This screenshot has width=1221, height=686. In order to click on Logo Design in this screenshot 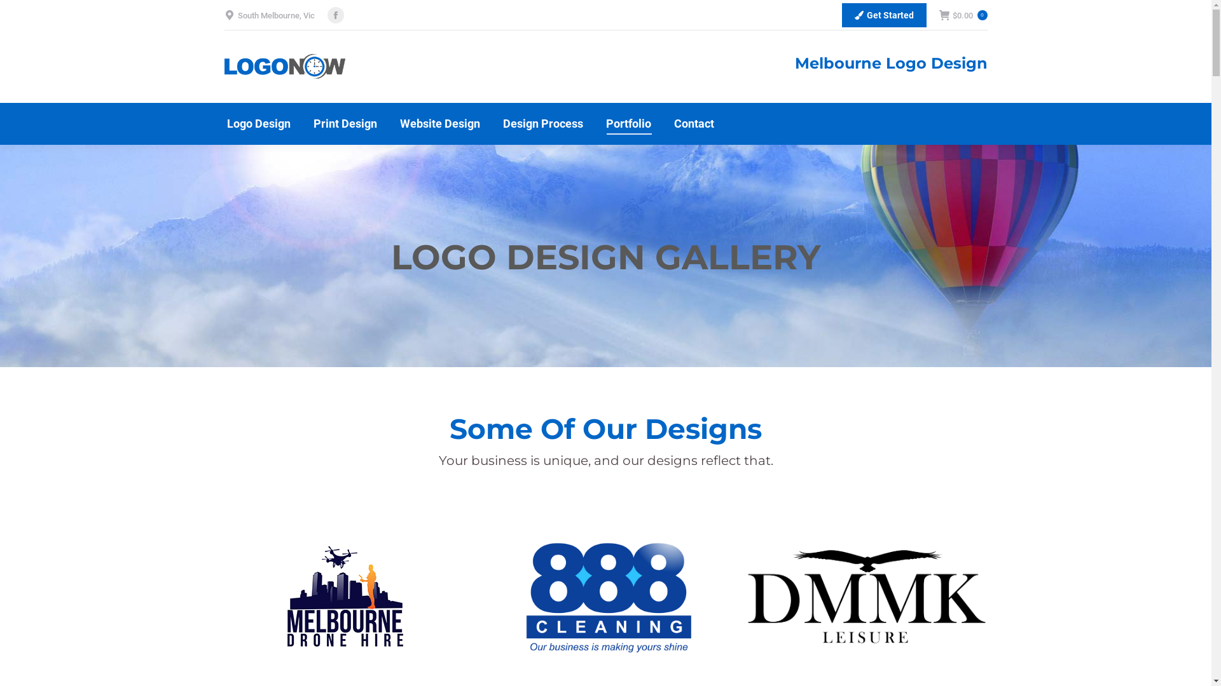, I will do `click(258, 124)`.